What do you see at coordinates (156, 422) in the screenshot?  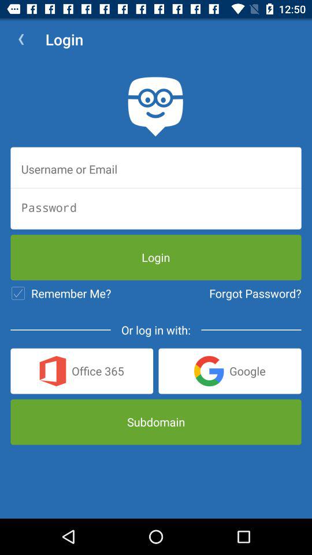 I see `flip to subdomain icon` at bounding box center [156, 422].